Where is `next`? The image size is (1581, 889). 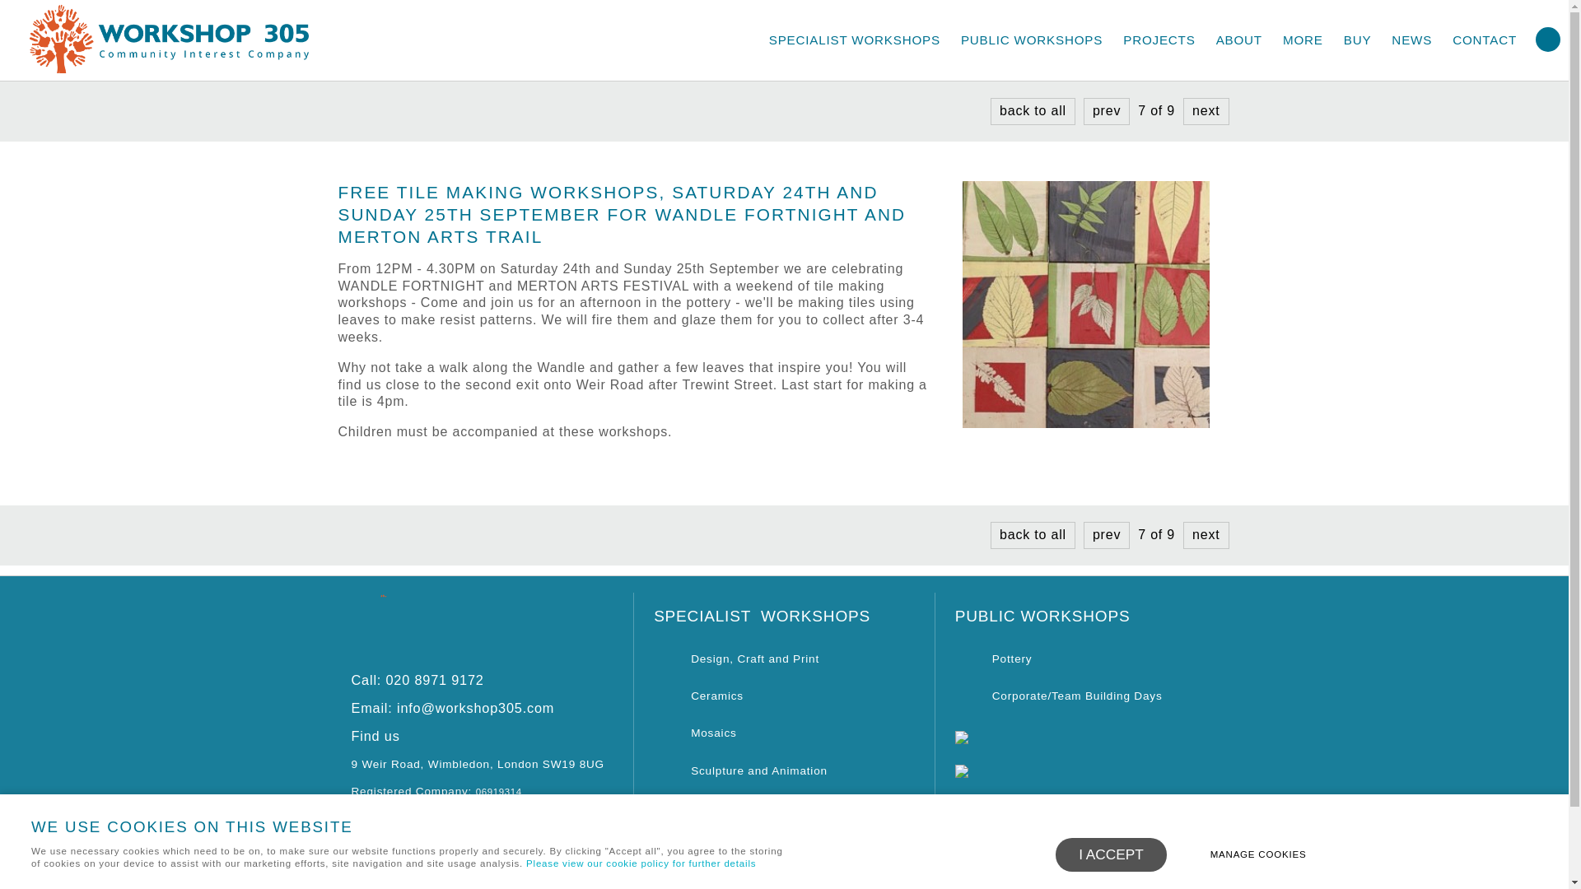 next is located at coordinates (1206, 534).